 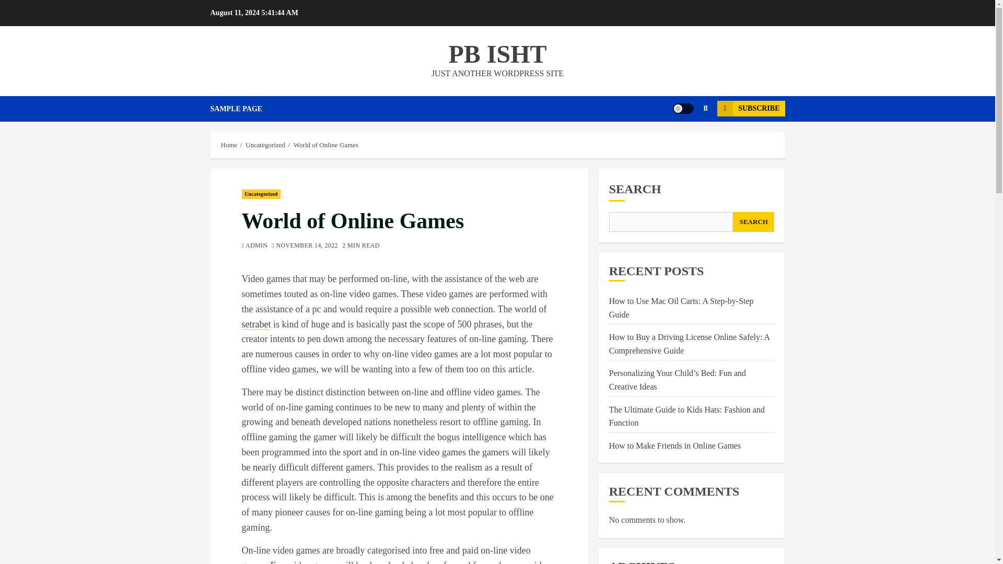 I want to click on SAMPLE PAGE, so click(x=243, y=109).